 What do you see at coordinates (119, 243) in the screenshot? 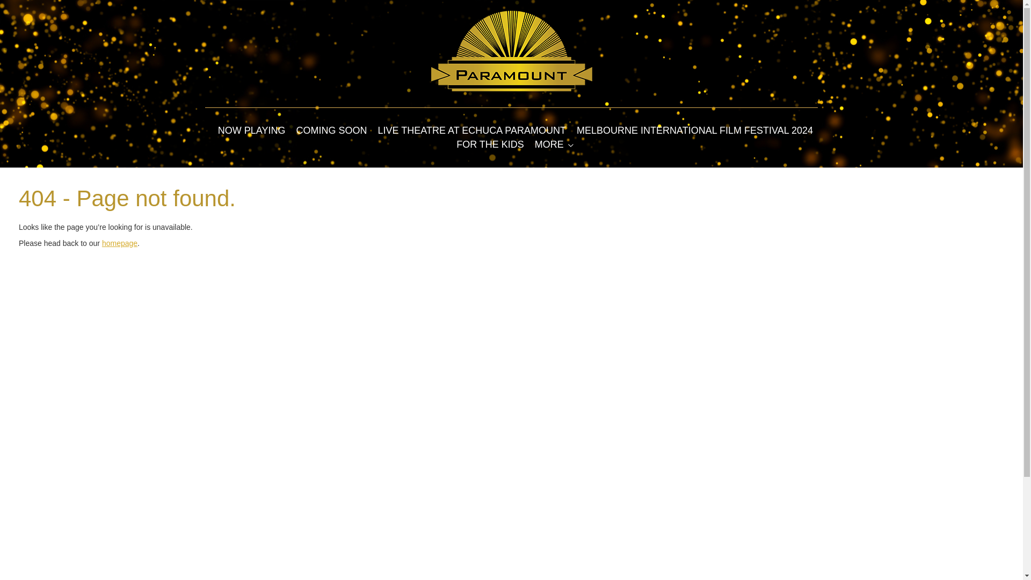
I see `homepage` at bounding box center [119, 243].